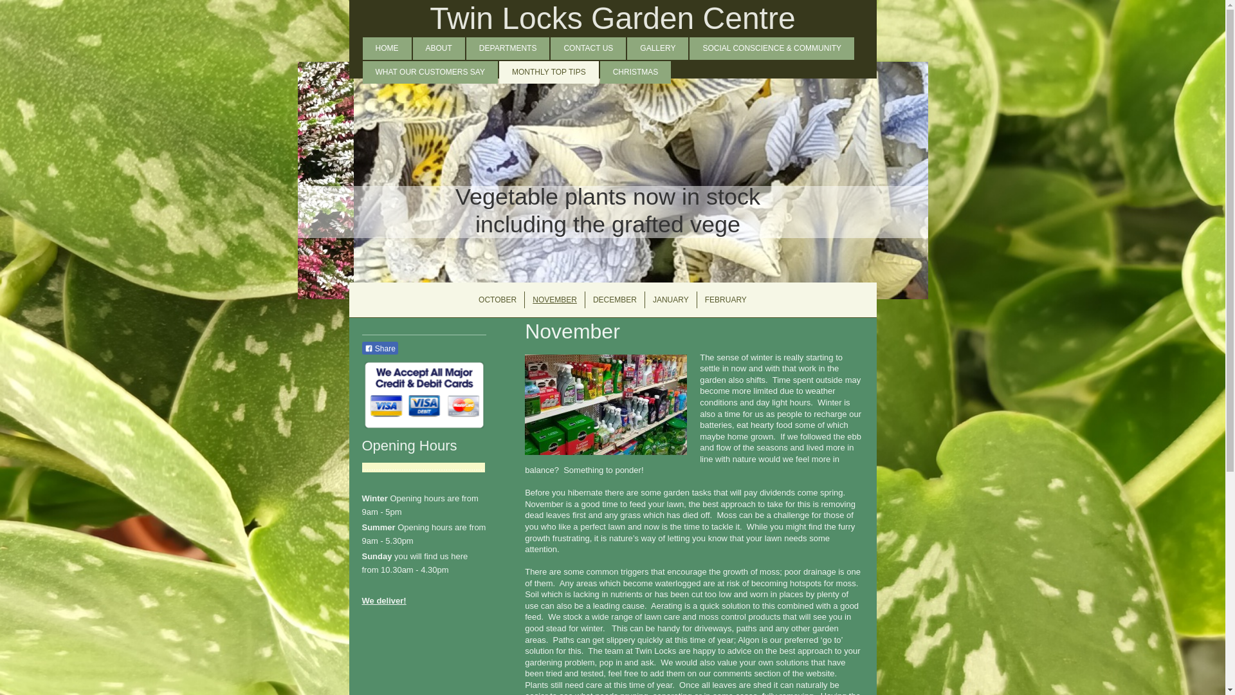 The width and height of the screenshot is (1235, 695). I want to click on CHRISTMAS, so click(636, 72).